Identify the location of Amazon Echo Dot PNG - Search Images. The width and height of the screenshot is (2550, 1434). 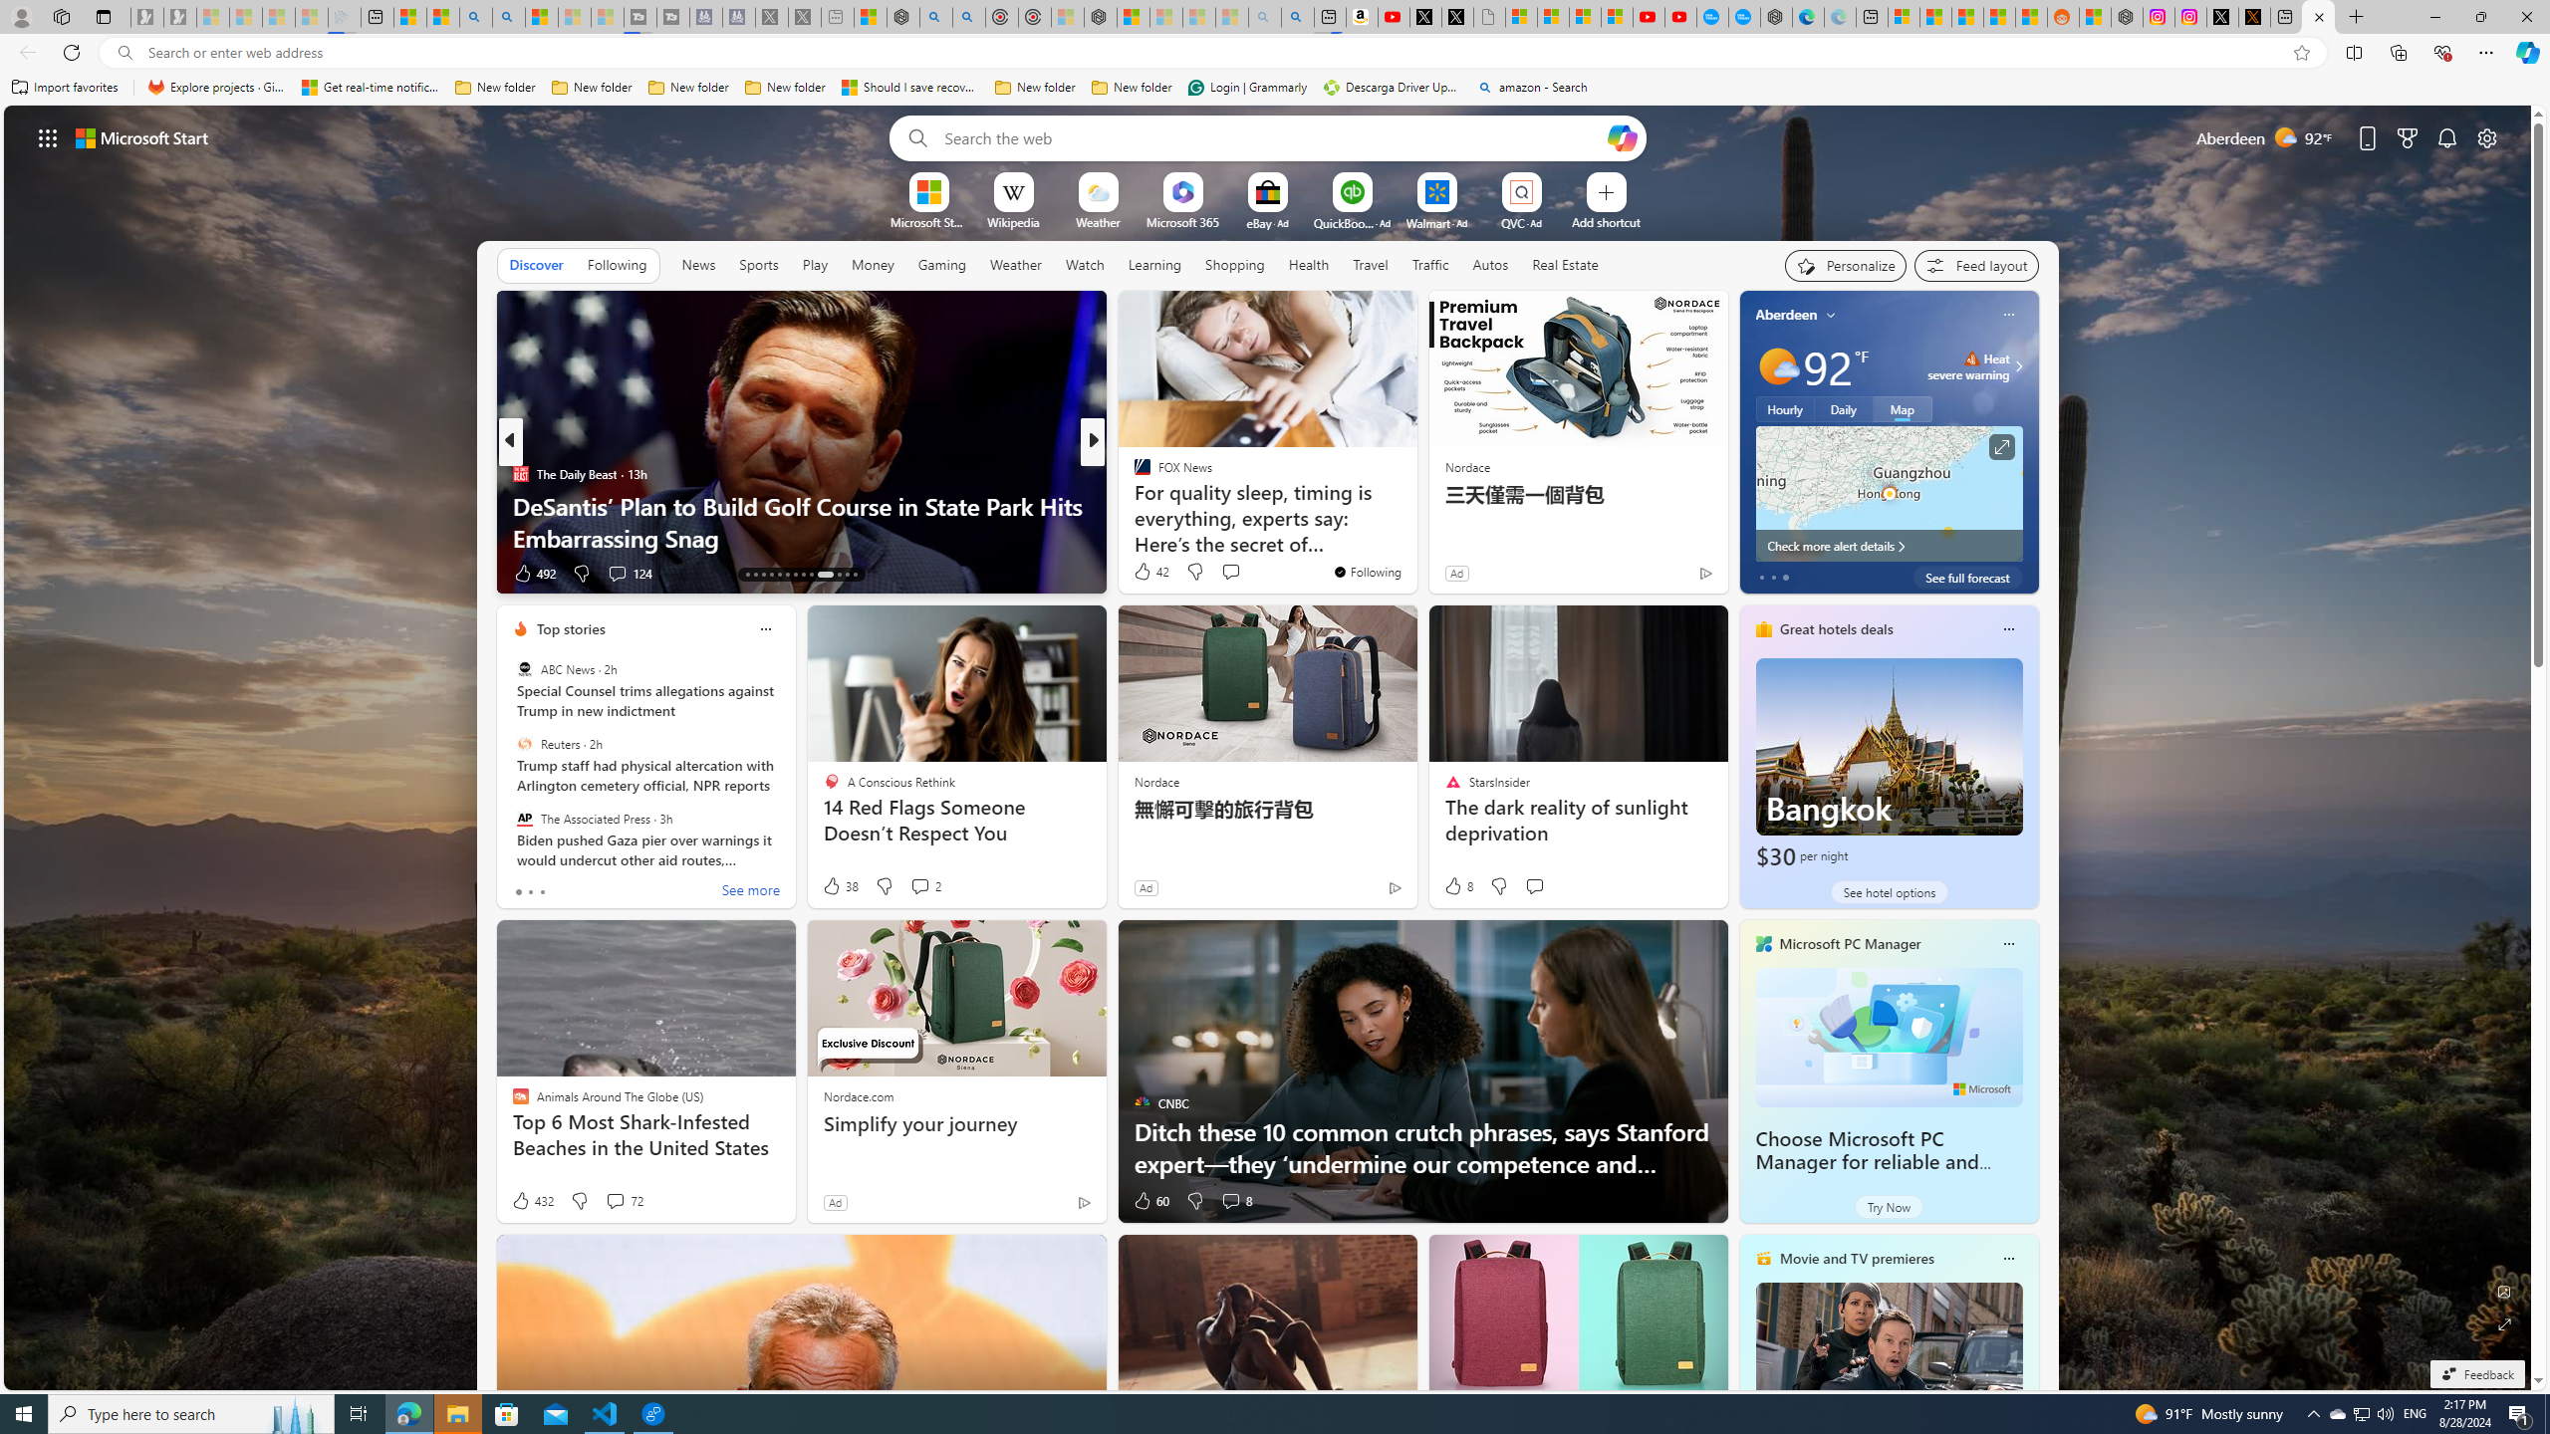
(1297, 17).